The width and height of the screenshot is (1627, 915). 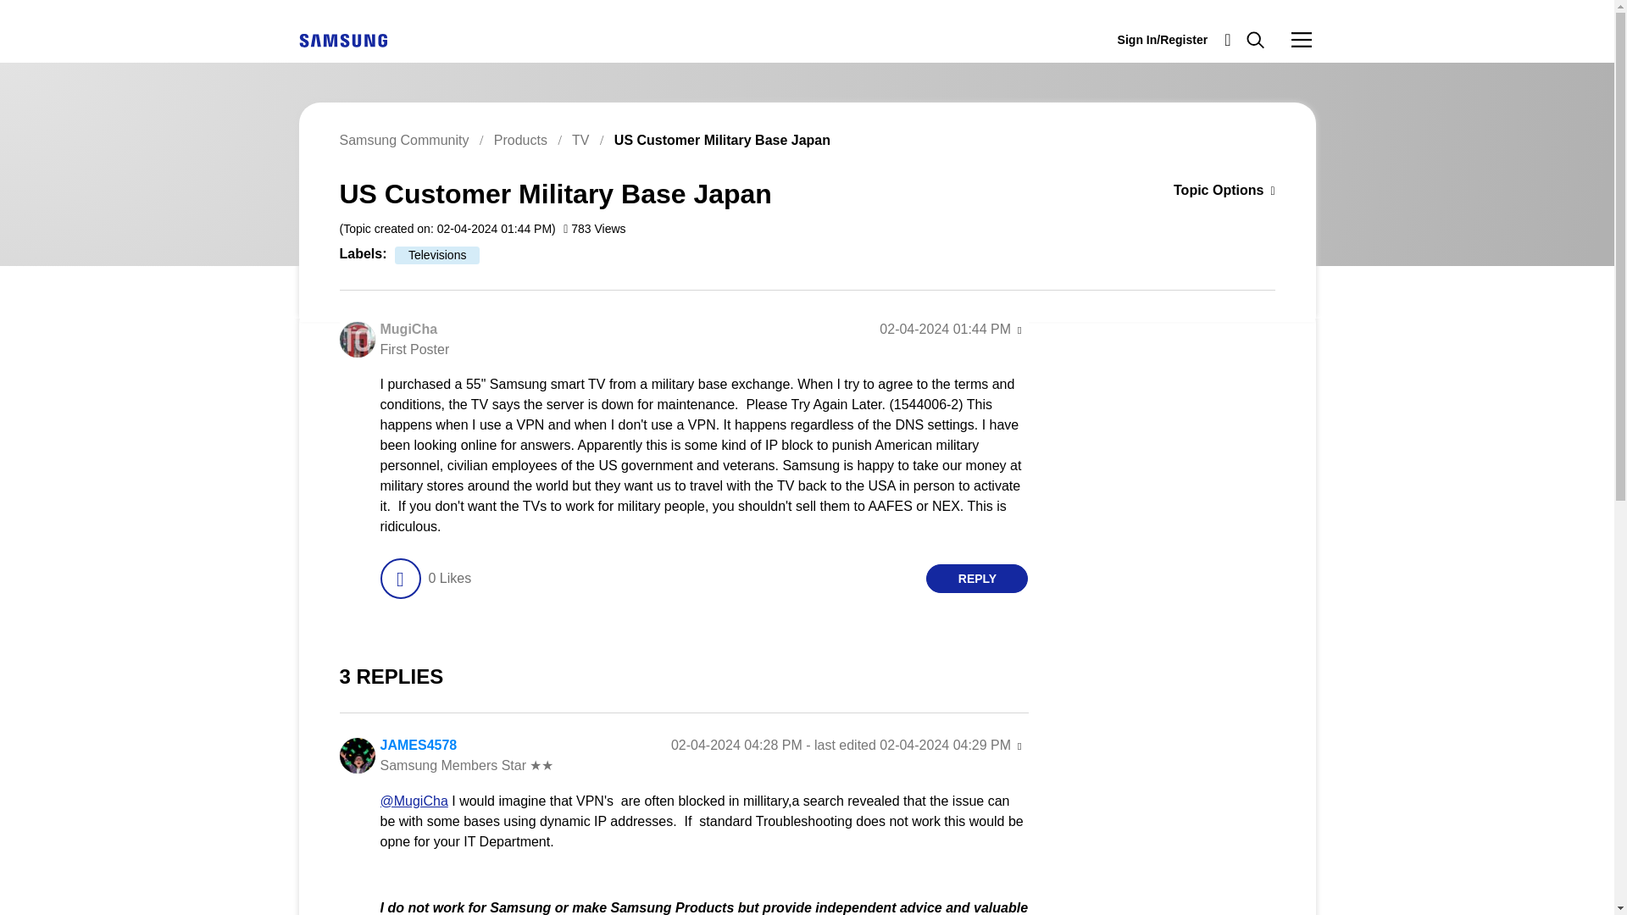 I want to click on Community, so click(x=1302, y=39).